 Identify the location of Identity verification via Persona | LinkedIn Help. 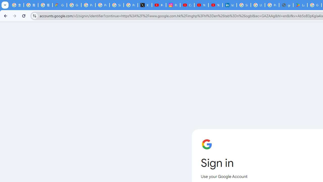
(230, 5).